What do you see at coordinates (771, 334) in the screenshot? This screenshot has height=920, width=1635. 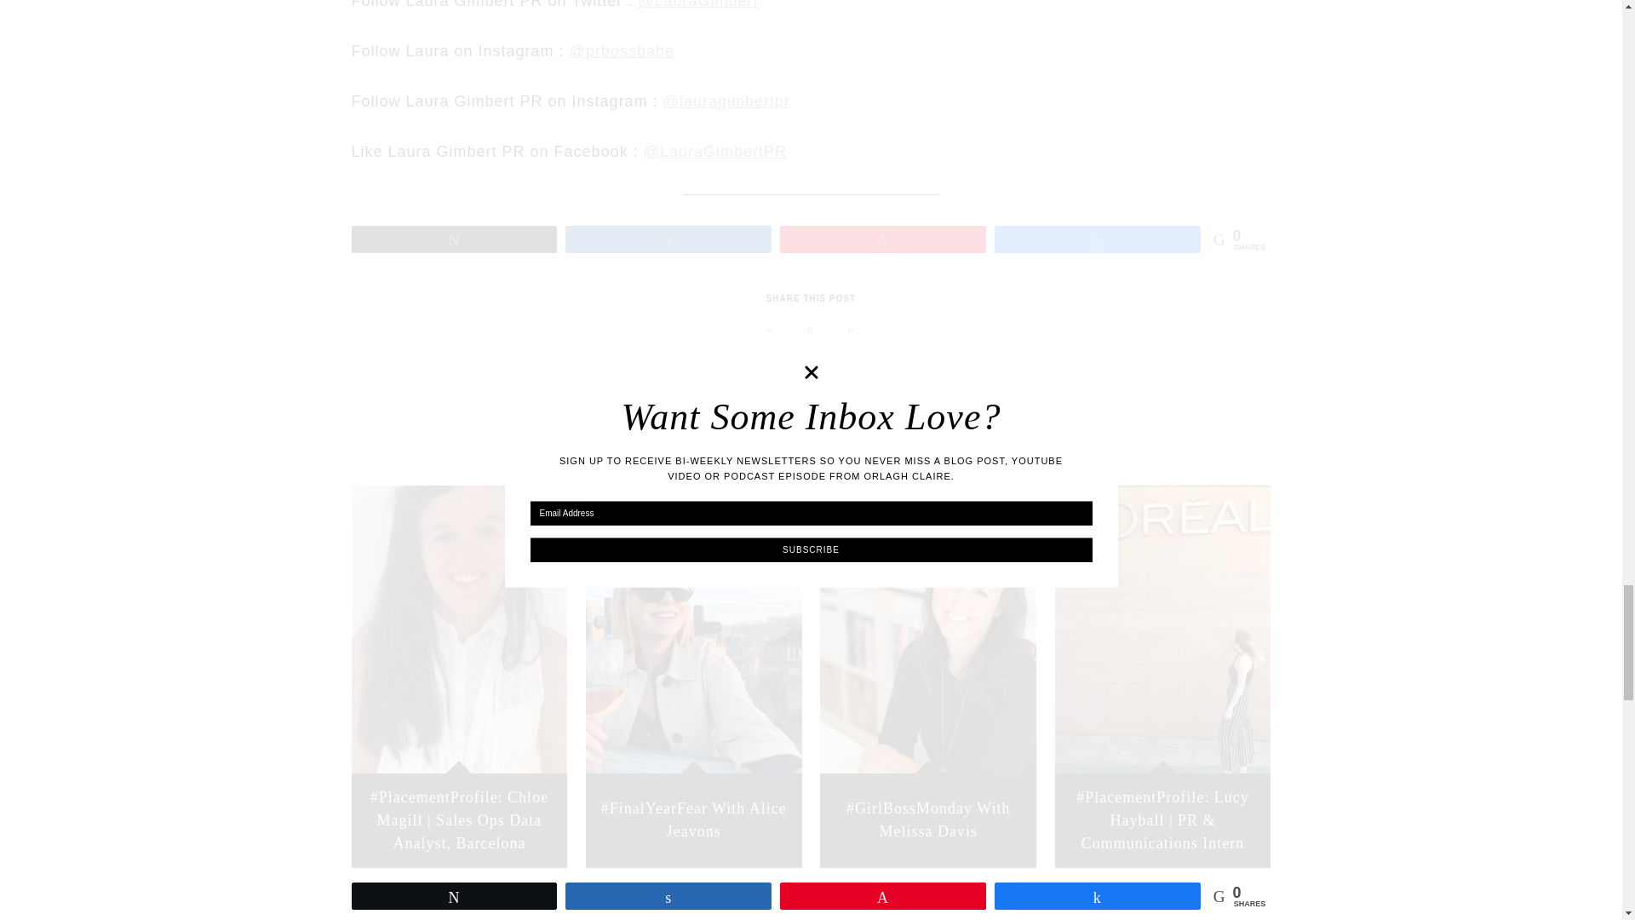 I see `Share on Pinterest` at bounding box center [771, 334].